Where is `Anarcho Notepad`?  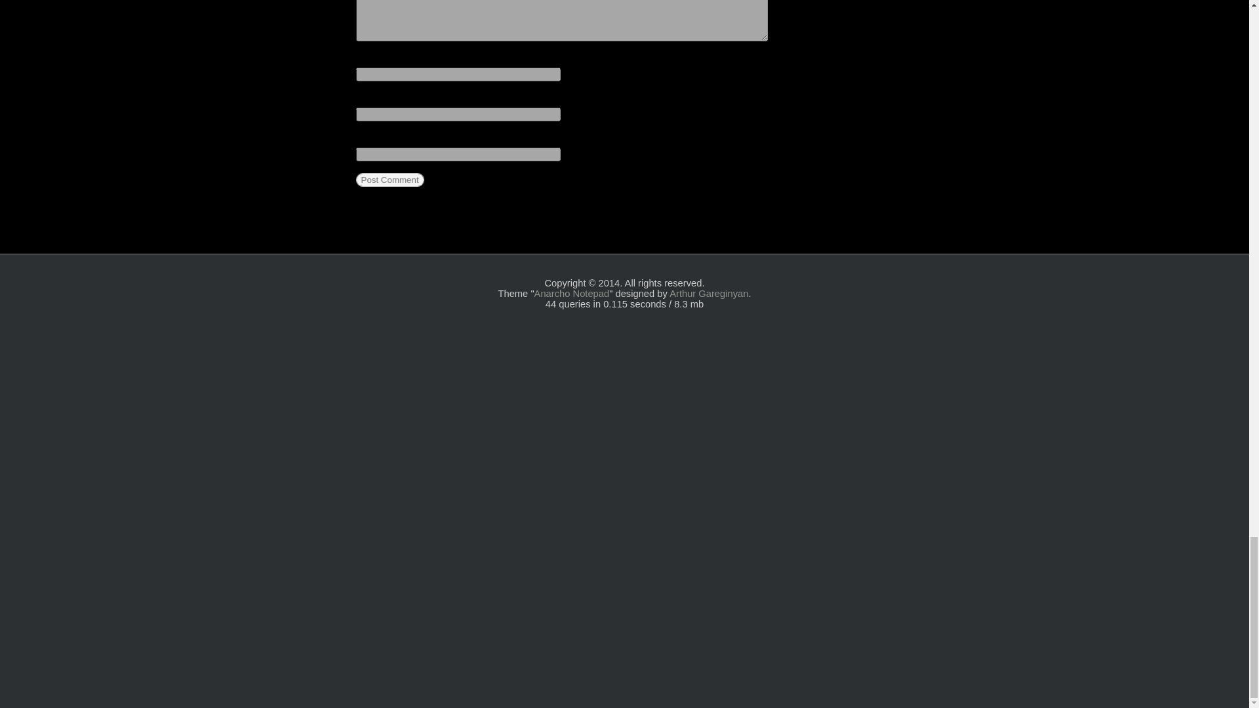 Anarcho Notepad is located at coordinates (572, 293).